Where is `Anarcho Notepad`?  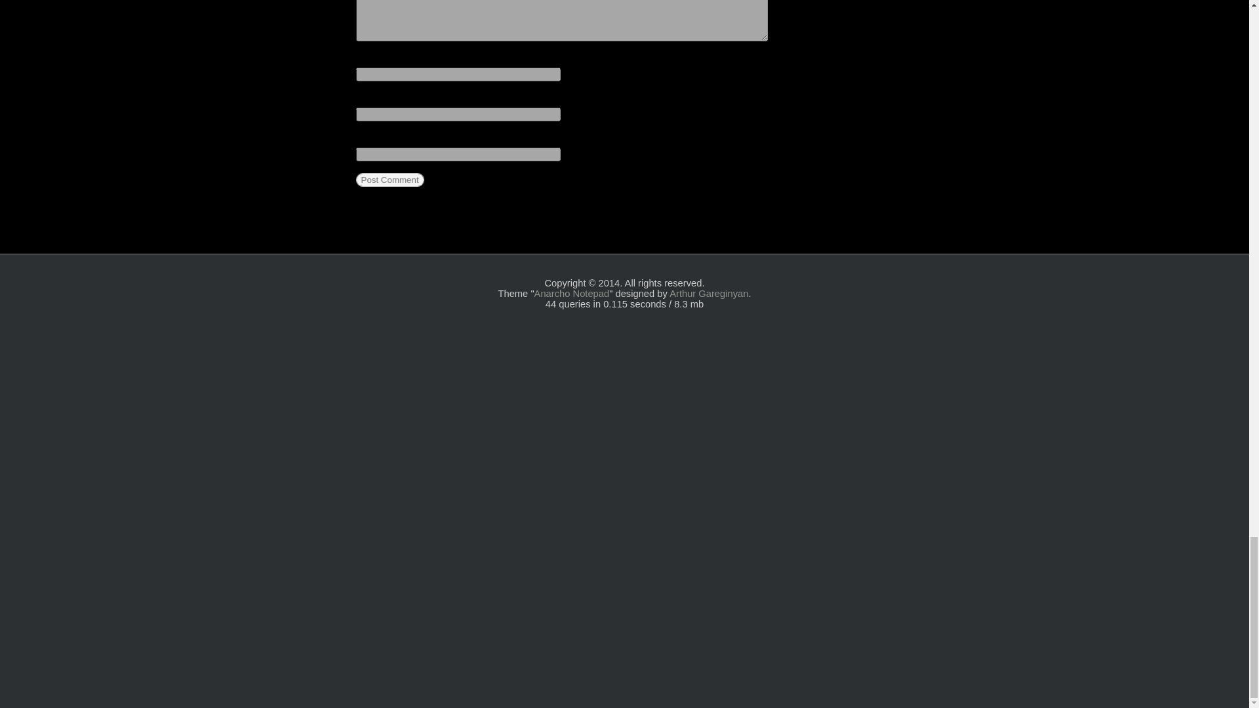 Anarcho Notepad is located at coordinates (572, 293).